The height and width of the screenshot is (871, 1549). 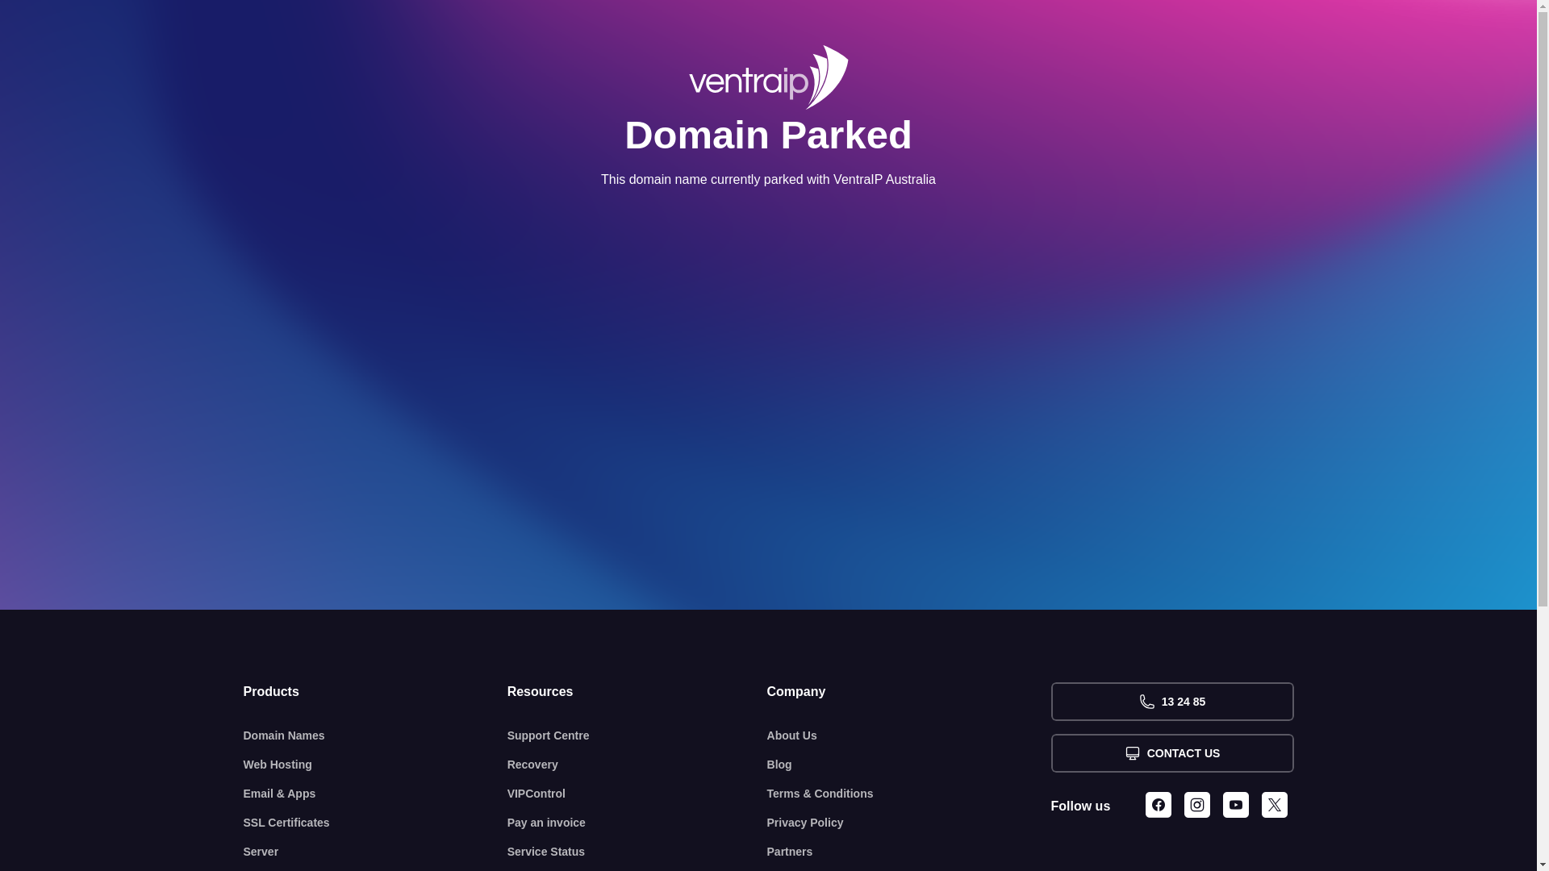 What do you see at coordinates (1171, 702) in the screenshot?
I see `13 24 85` at bounding box center [1171, 702].